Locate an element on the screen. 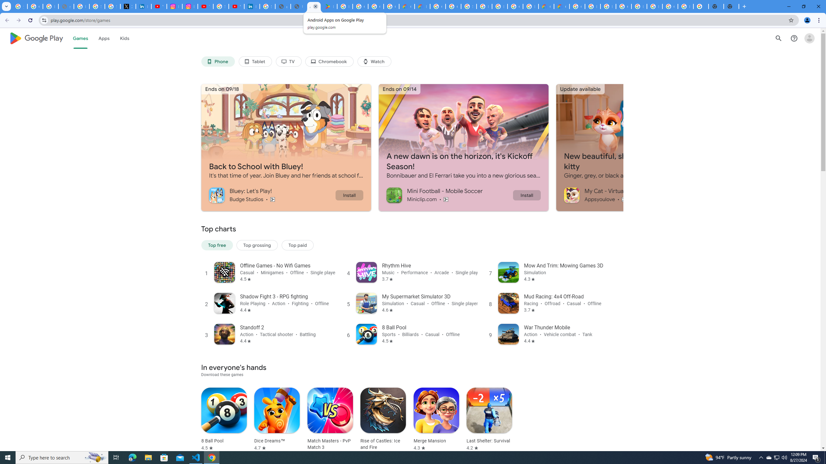 Image resolution: width=826 pixels, height=464 pixels. Google Play logo is located at coordinates (36, 38).